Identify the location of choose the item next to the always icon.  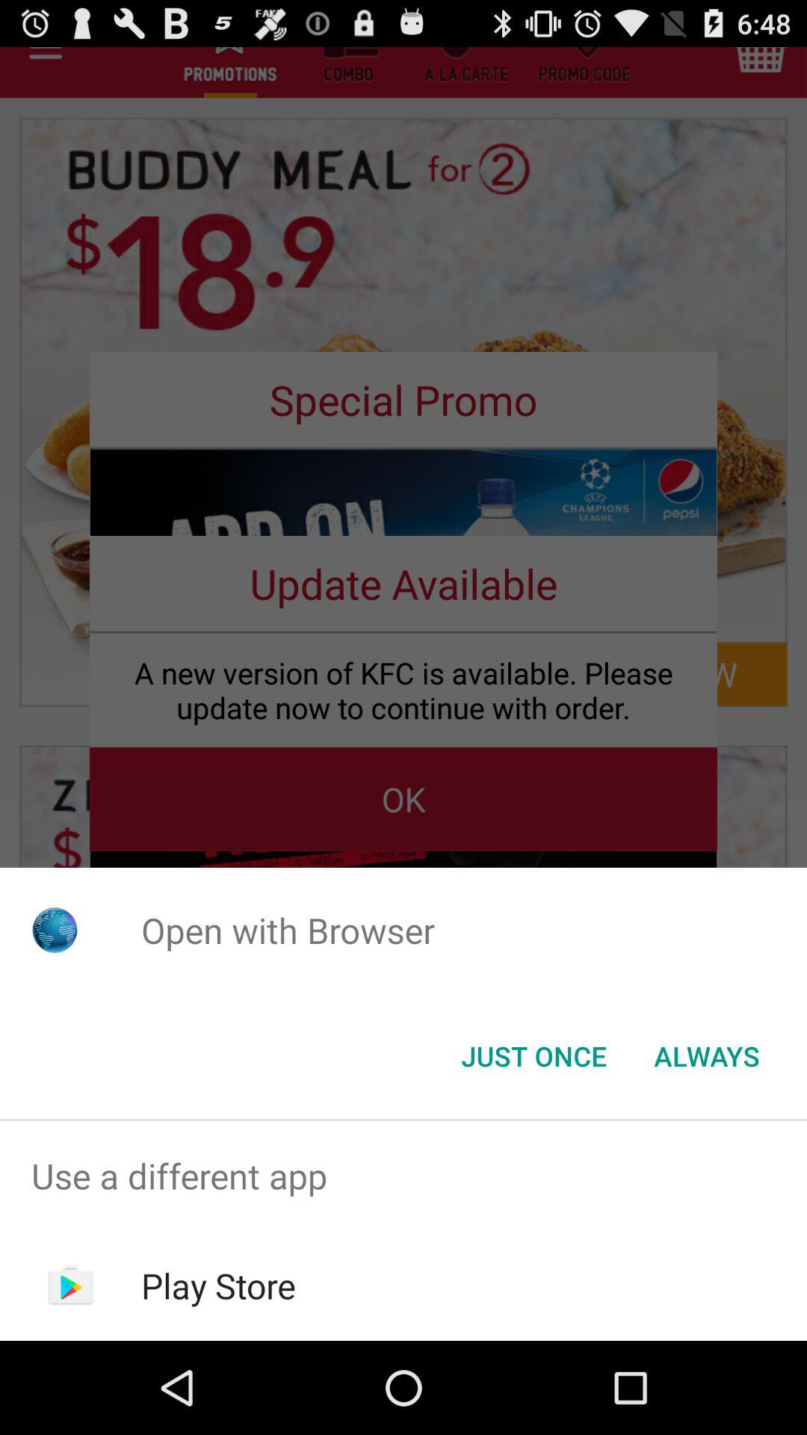
(534, 1056).